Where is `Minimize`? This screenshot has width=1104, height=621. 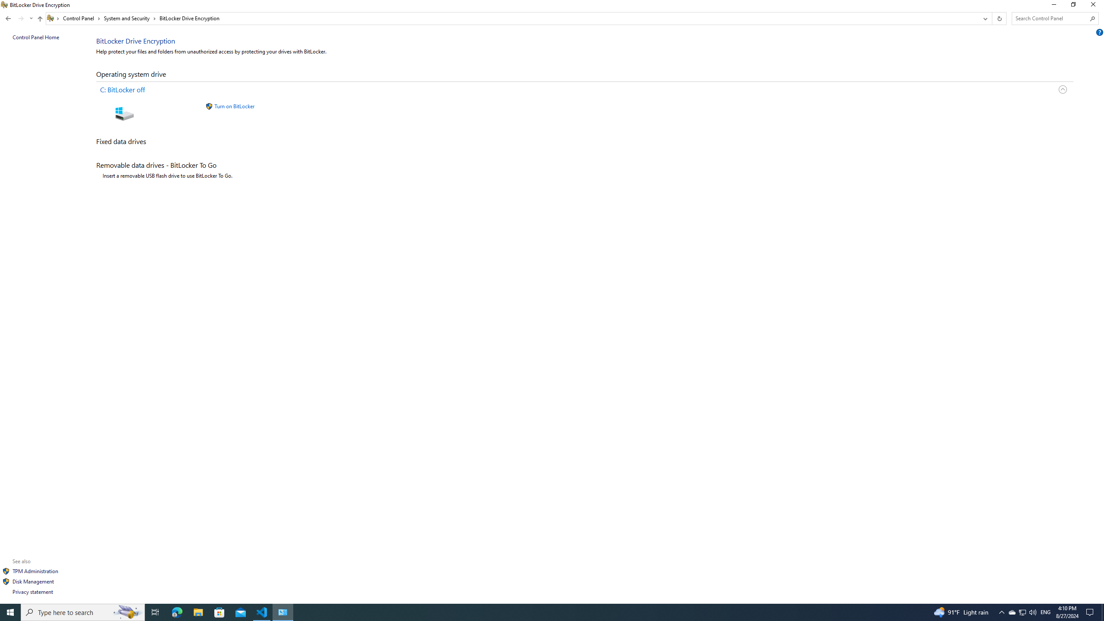 Minimize is located at coordinates (36, 37).